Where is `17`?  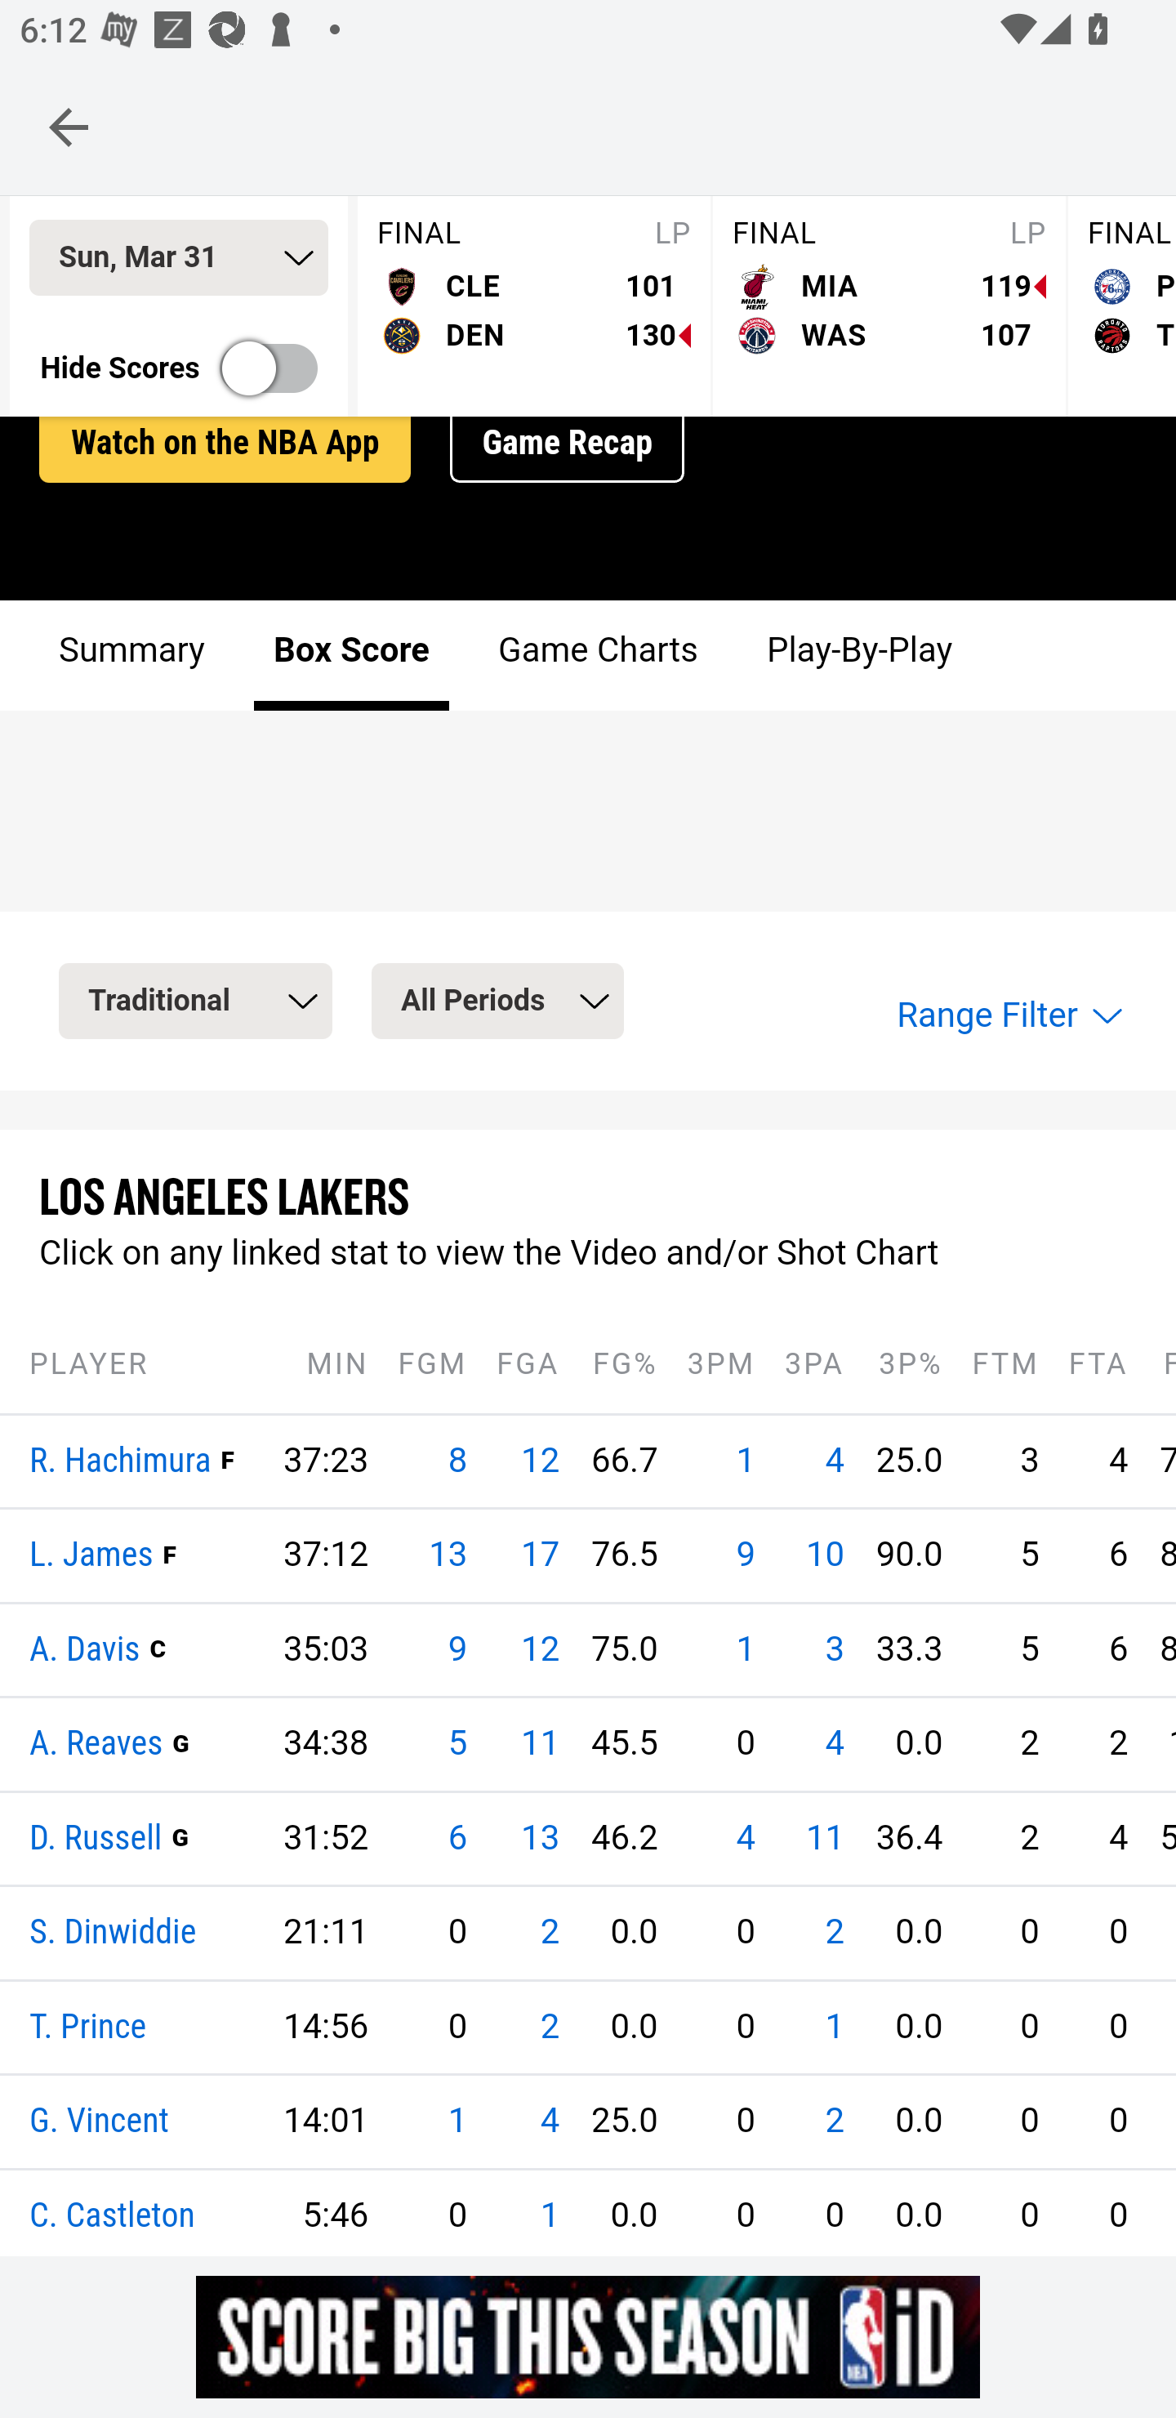 17 is located at coordinates (540, 1557).